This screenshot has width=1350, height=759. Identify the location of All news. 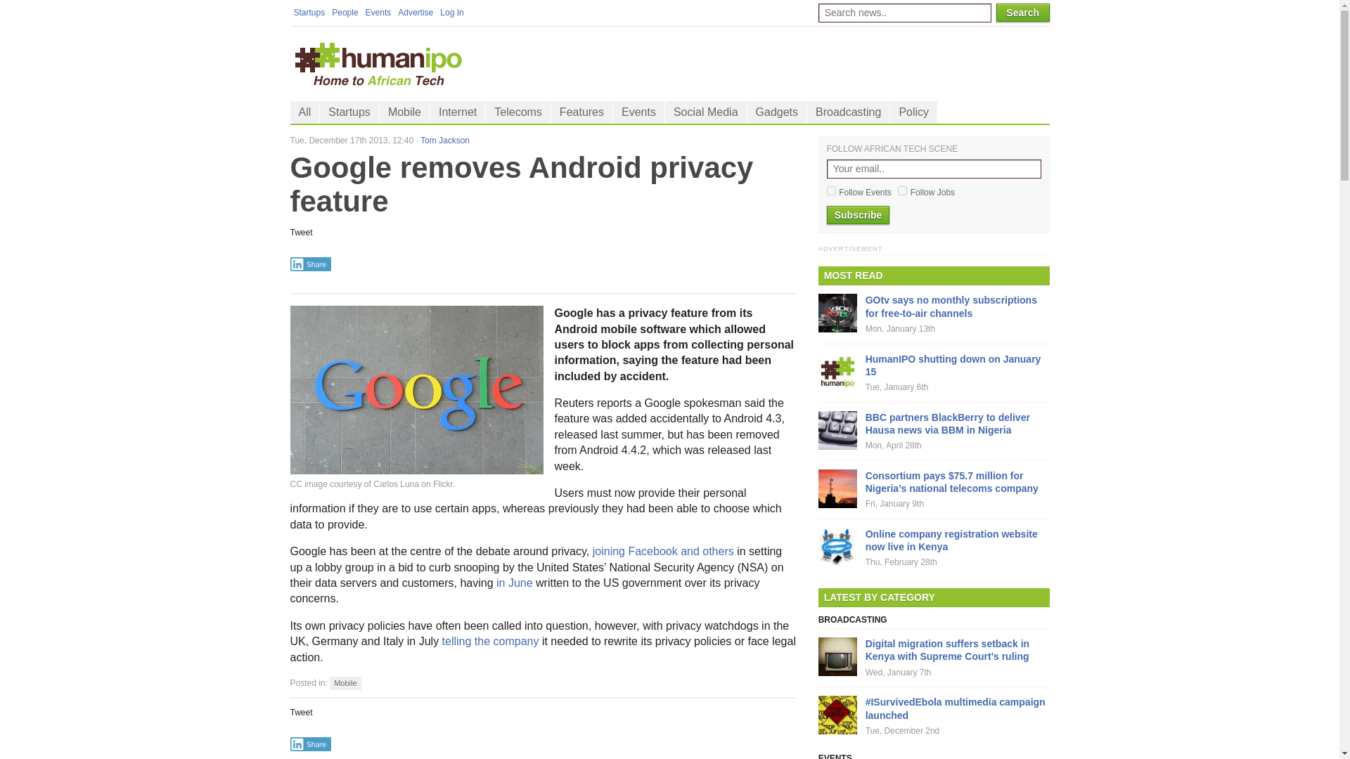
(304, 112).